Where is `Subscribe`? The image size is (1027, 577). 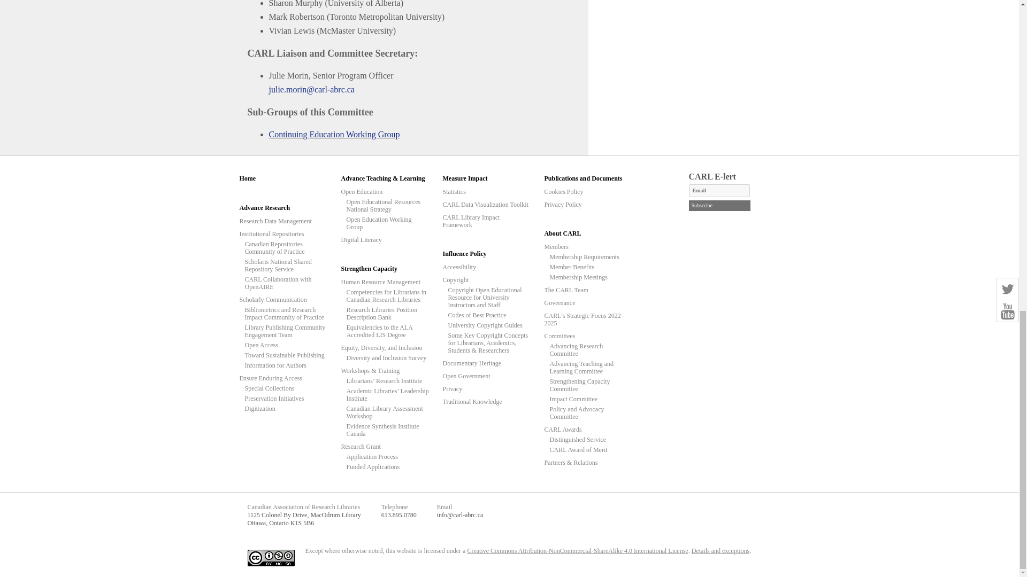
Subscribe is located at coordinates (720, 205).